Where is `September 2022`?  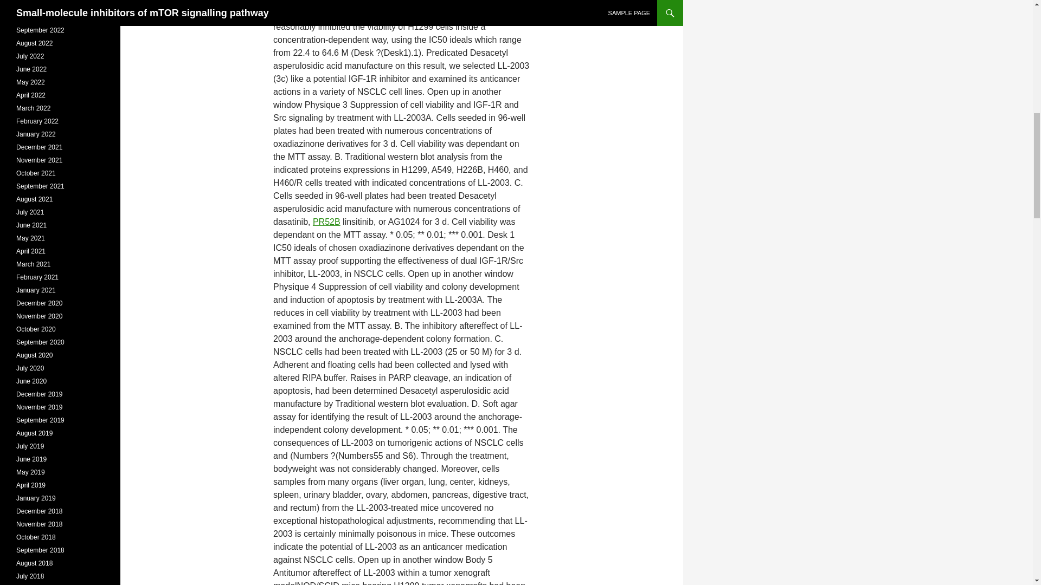 September 2022 is located at coordinates (40, 30).